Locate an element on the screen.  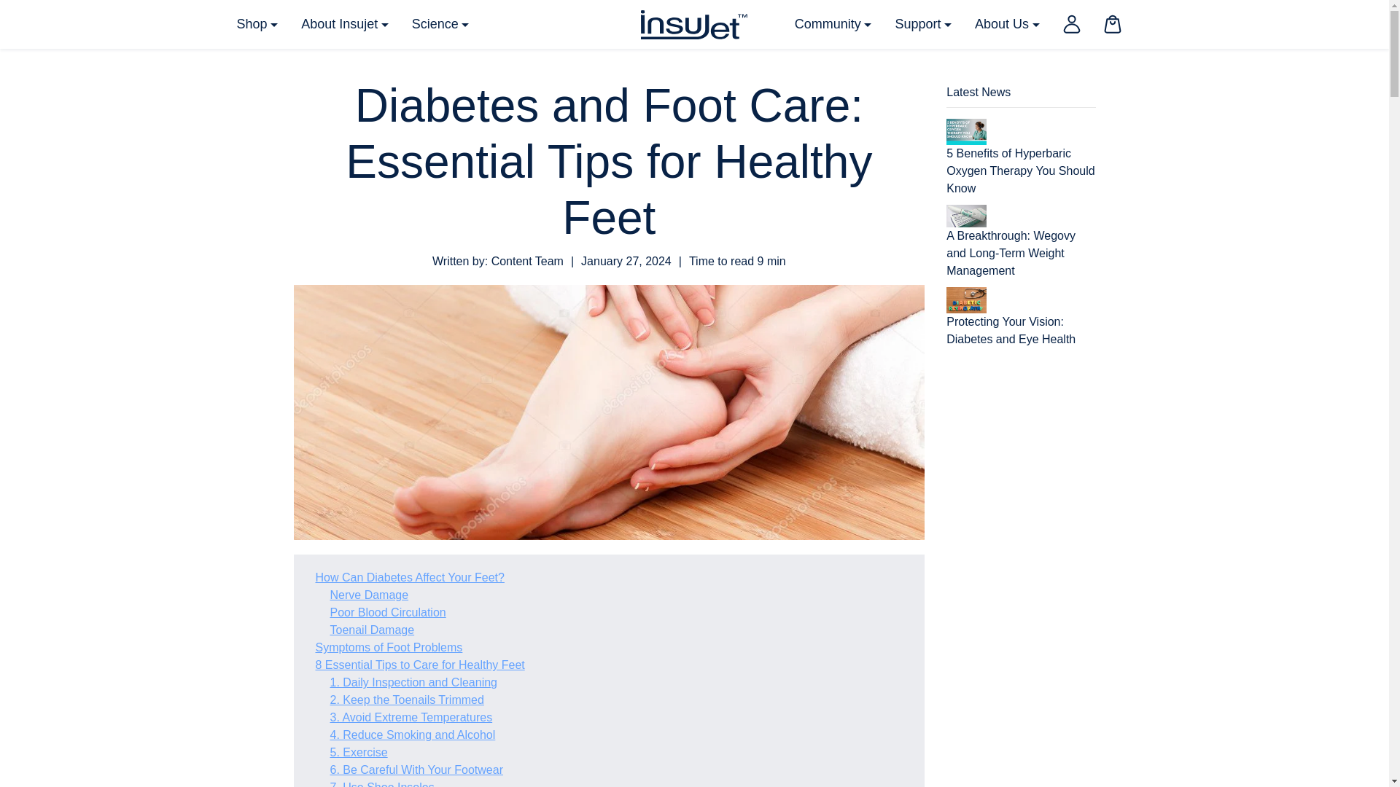
About Us is located at coordinates (1006, 24).